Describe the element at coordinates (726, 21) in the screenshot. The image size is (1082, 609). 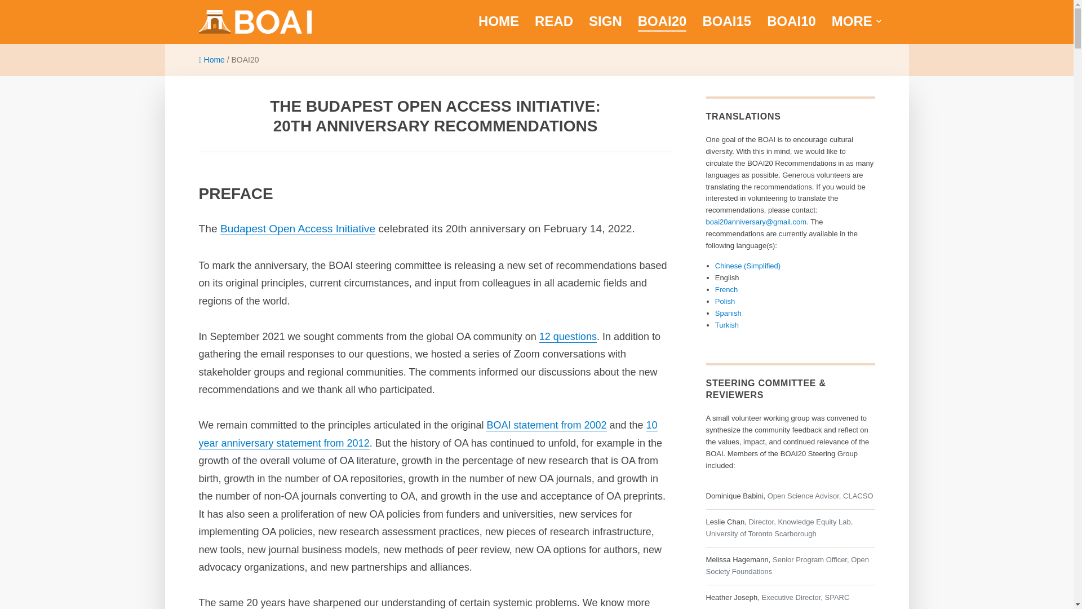
I see `BOAI15` at that location.